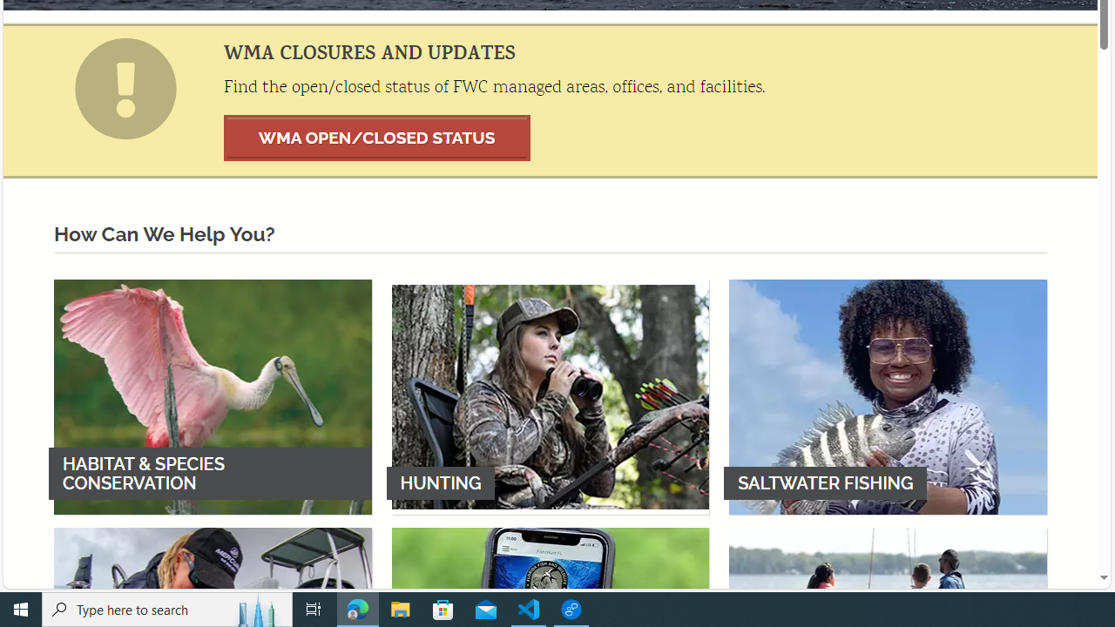 This screenshot has width=1115, height=627. Describe the element at coordinates (213, 396) in the screenshot. I see `HABITAT & SPECIES CONSERVATION` at that location.